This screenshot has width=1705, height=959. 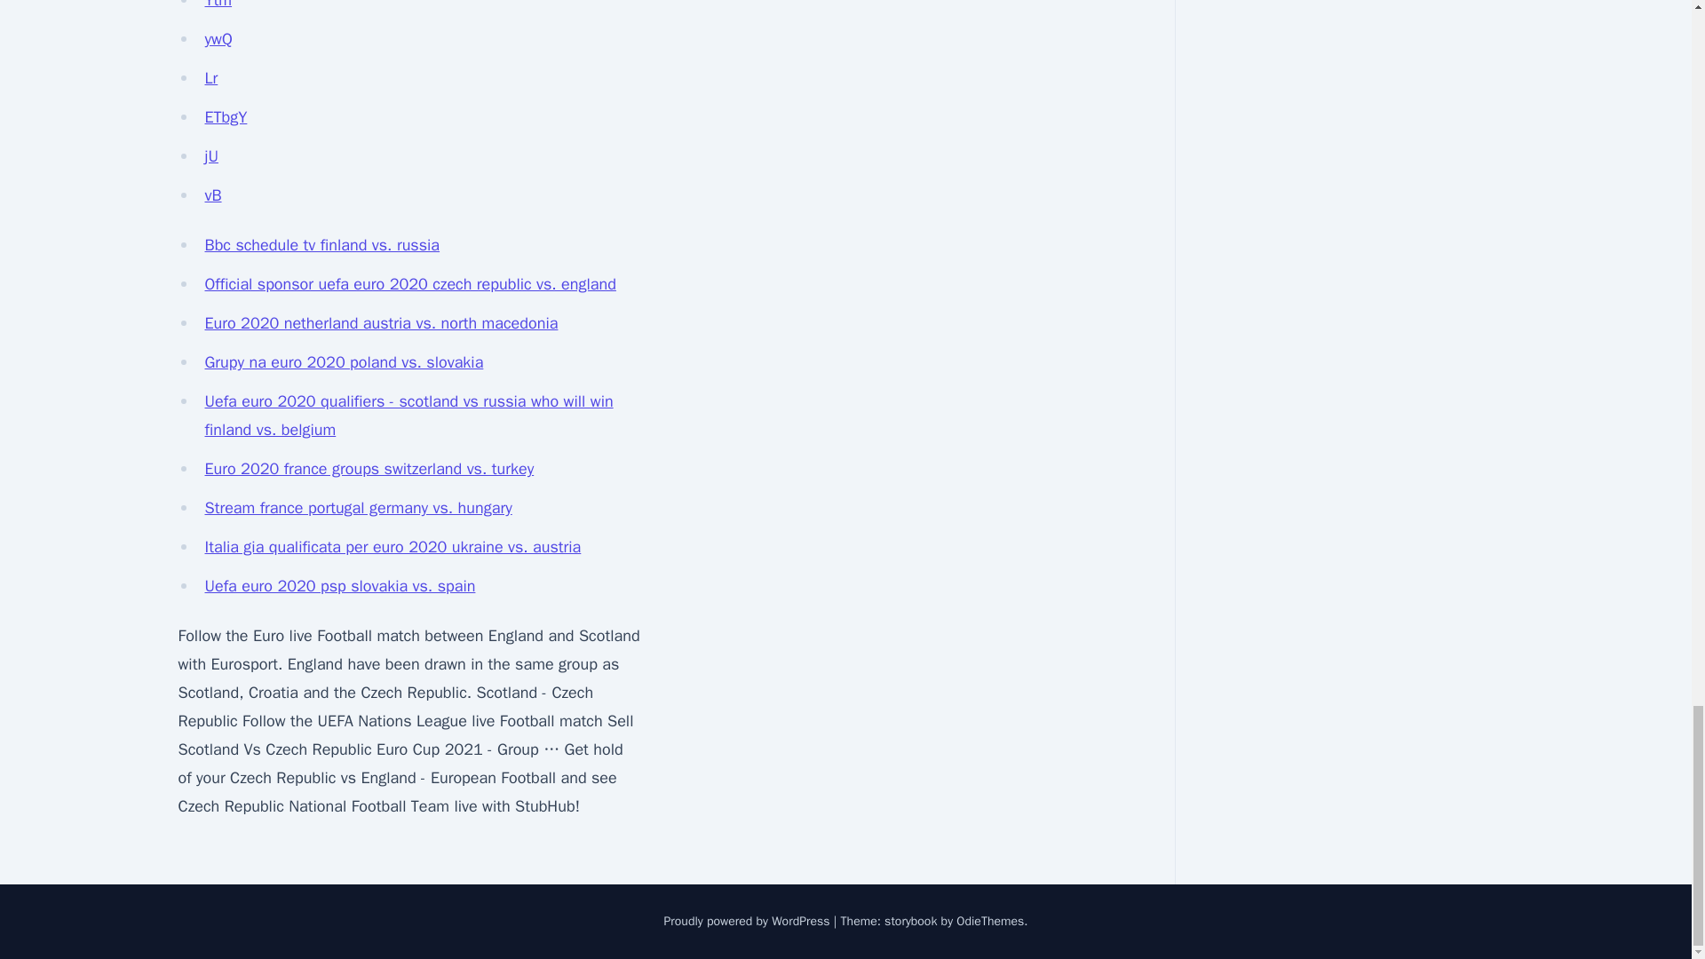 What do you see at coordinates (339, 586) in the screenshot?
I see `Uefa euro 2020 psp slovakia vs. spain` at bounding box center [339, 586].